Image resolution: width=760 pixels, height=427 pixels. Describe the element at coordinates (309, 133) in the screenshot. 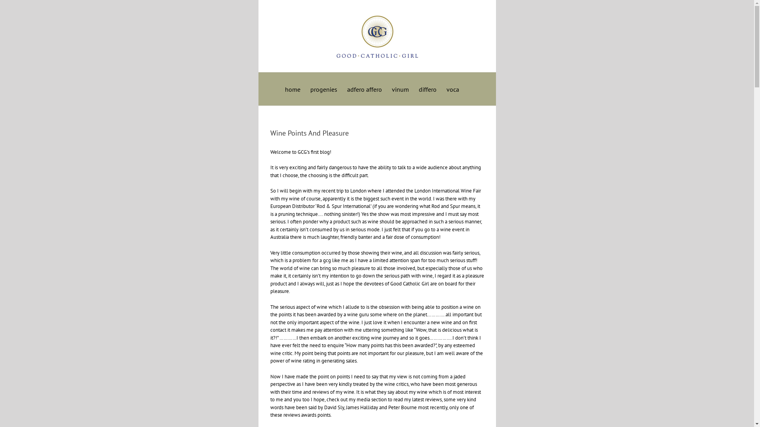

I see `Wine Points And Pleasure` at that location.